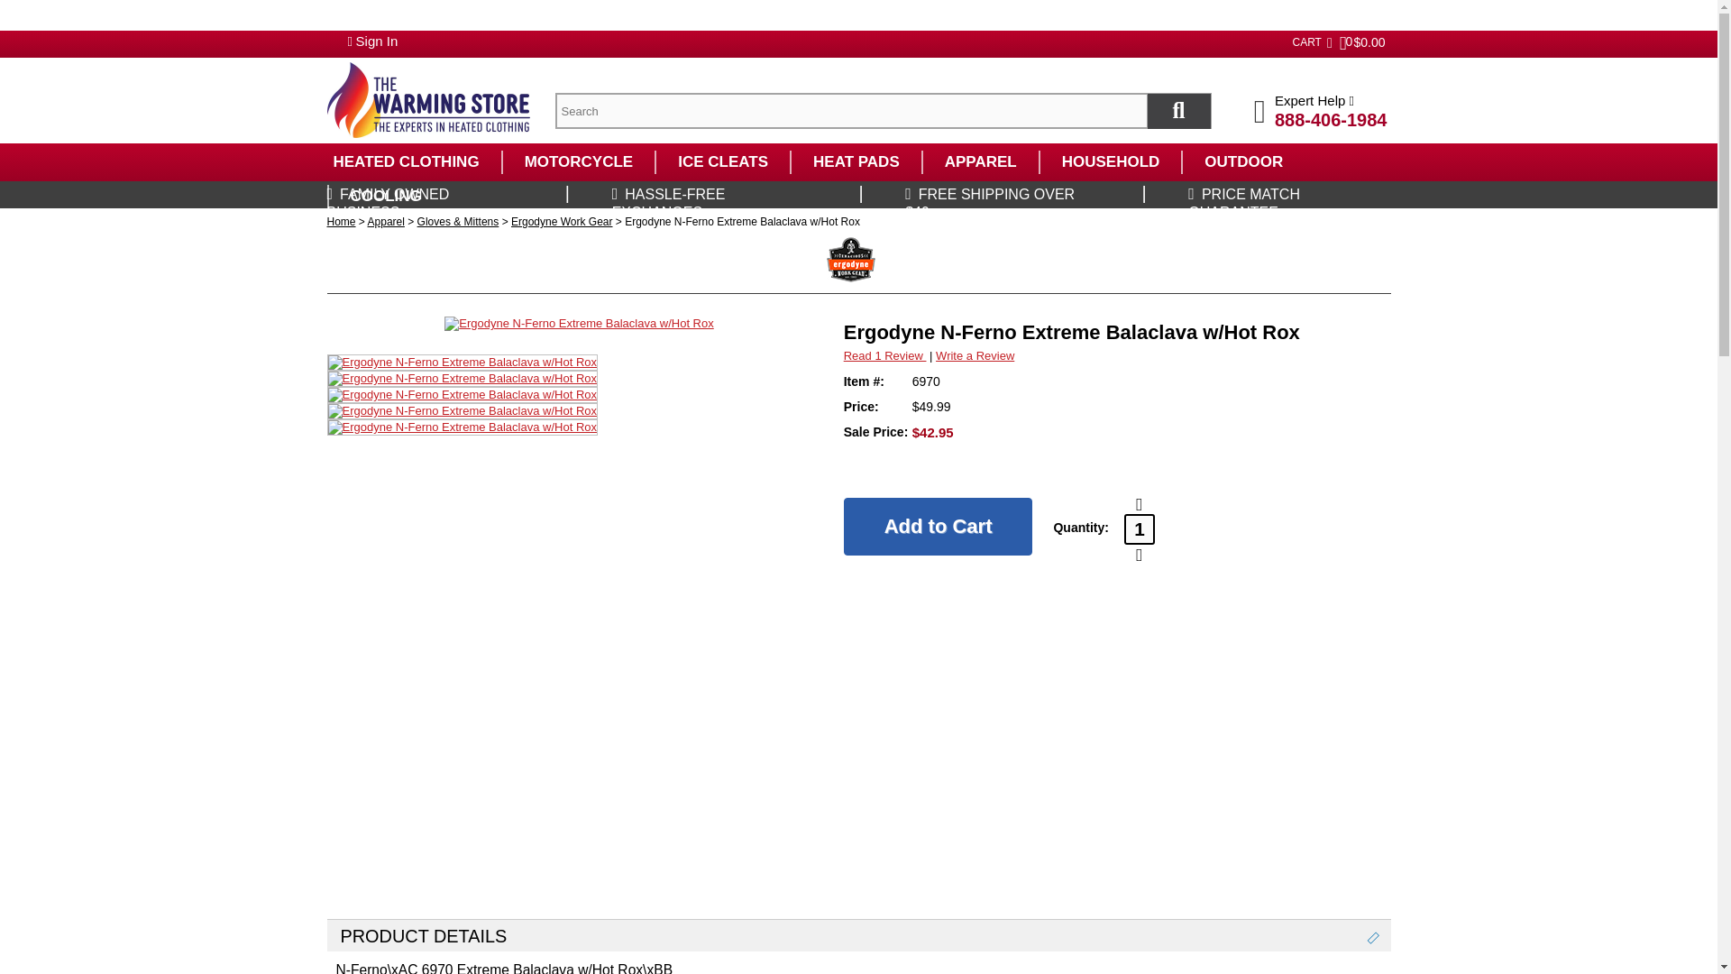  Describe the element at coordinates (1139, 528) in the screenshot. I see `1` at that location.